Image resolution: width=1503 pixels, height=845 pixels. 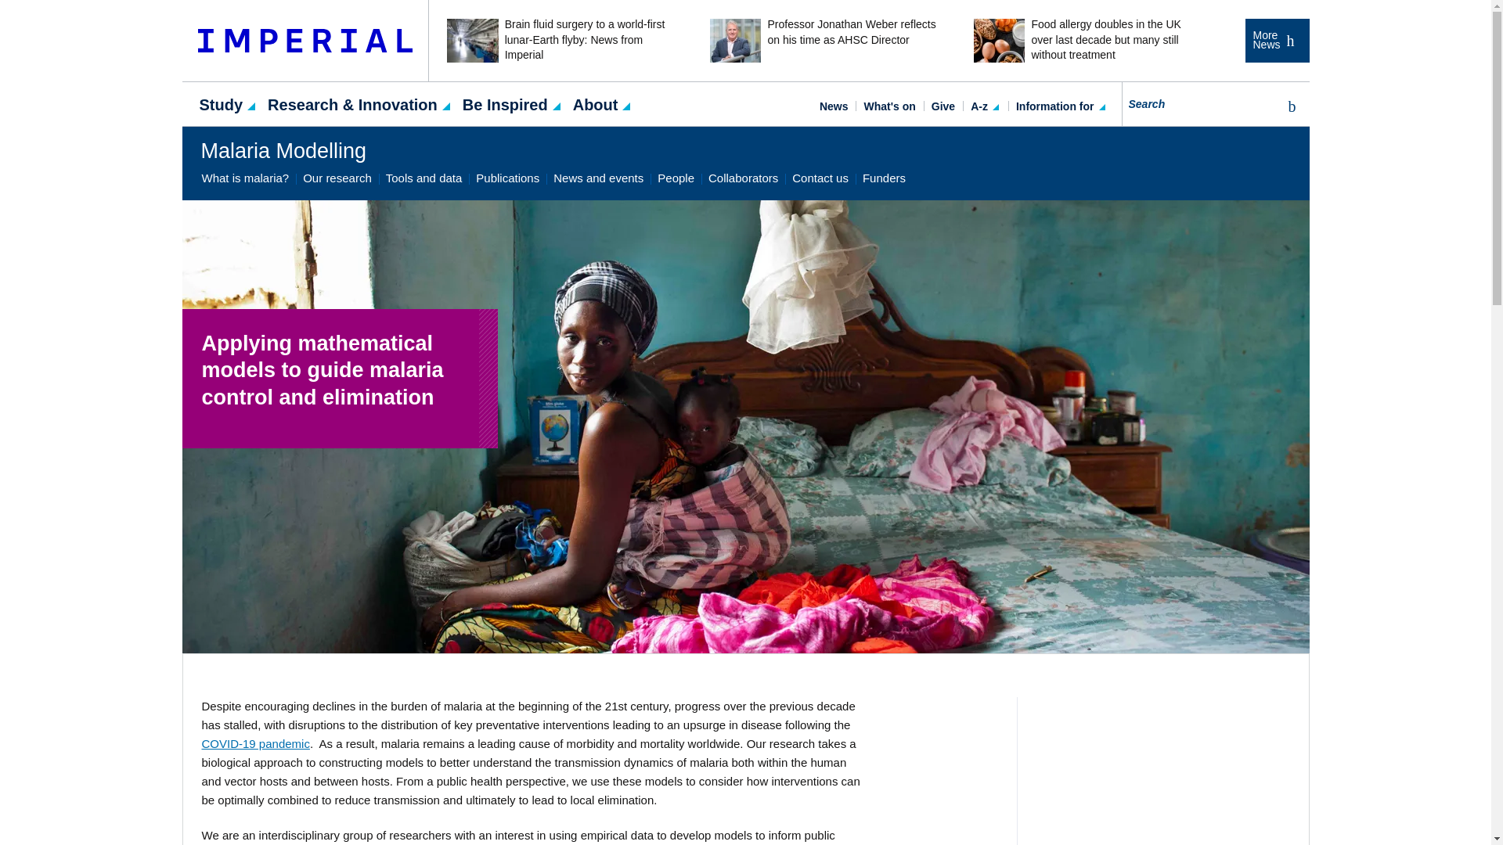 I want to click on Study, so click(x=221, y=103).